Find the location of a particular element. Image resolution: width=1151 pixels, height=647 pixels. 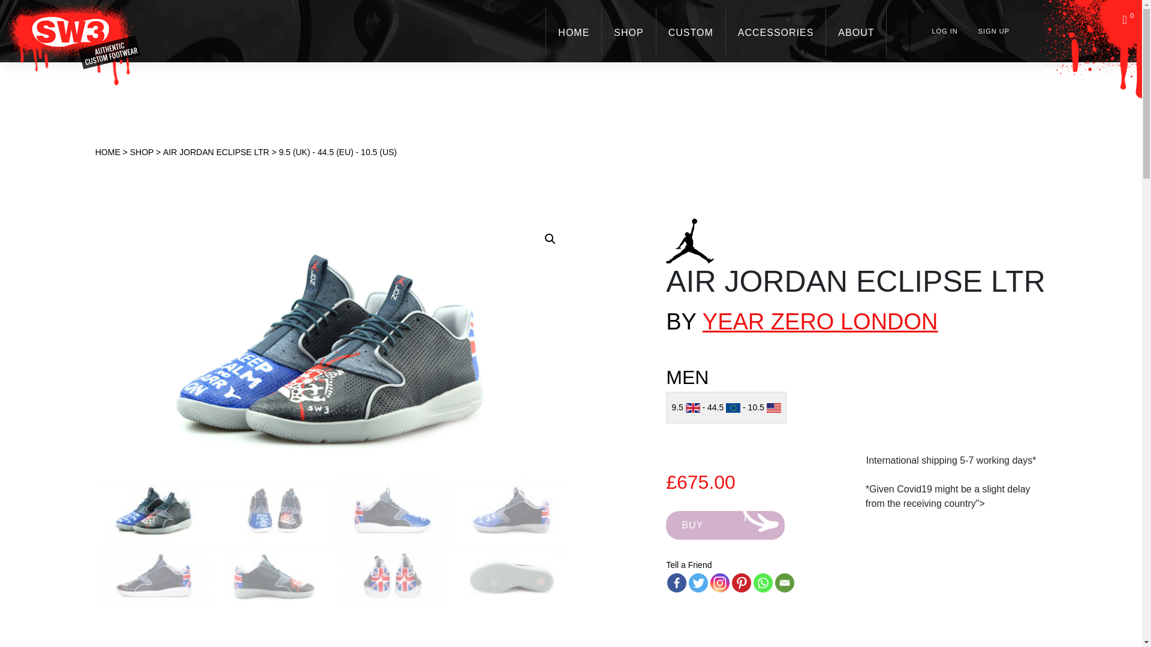

CUSTOM is located at coordinates (691, 31).